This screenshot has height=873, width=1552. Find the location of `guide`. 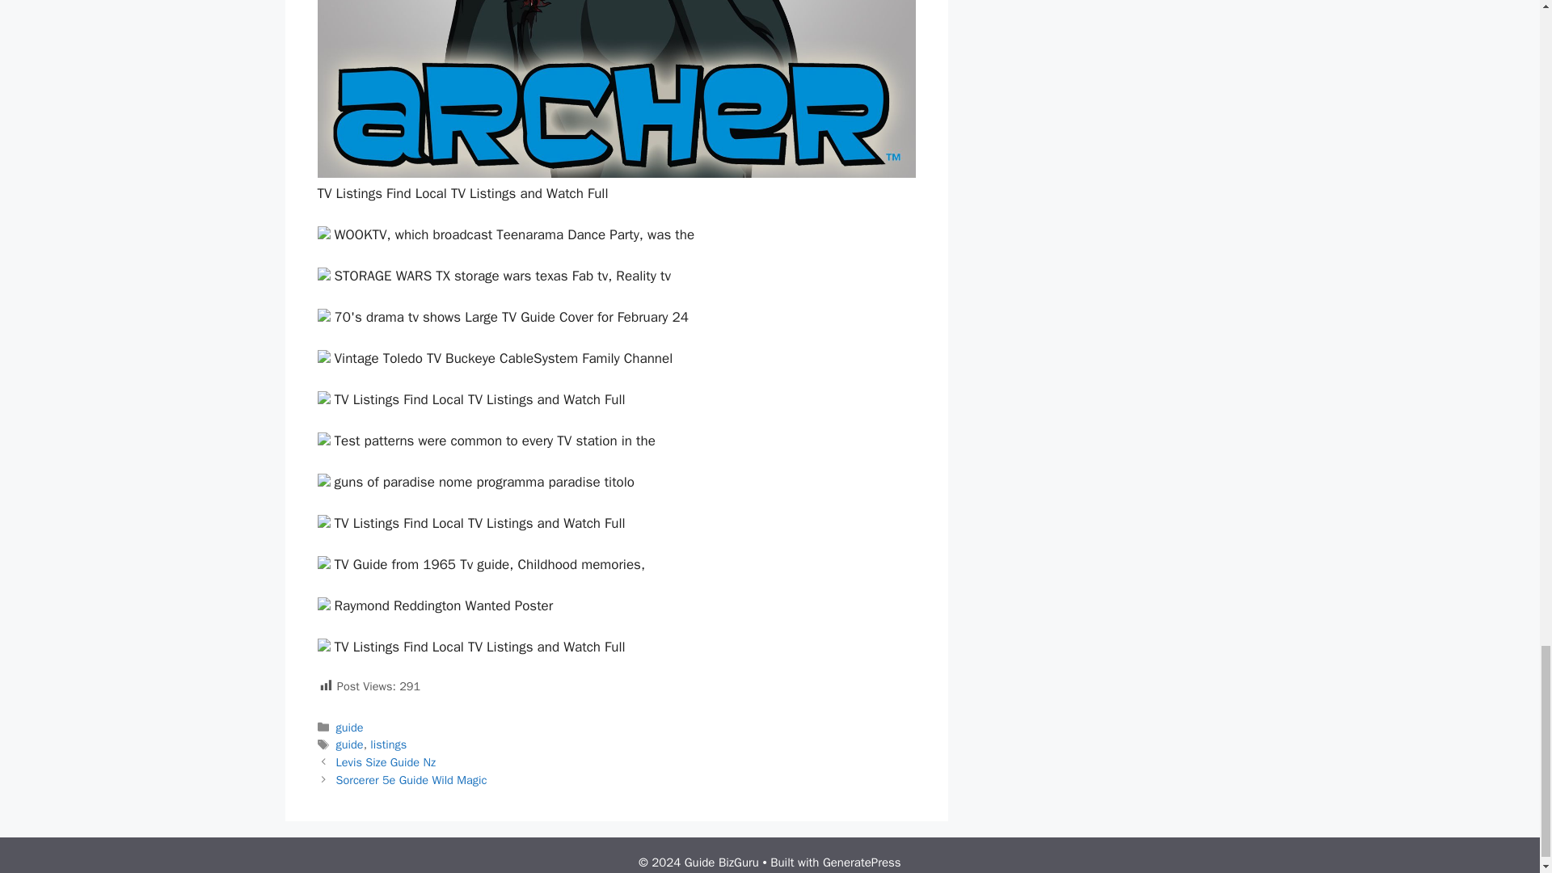

guide is located at coordinates (349, 727).